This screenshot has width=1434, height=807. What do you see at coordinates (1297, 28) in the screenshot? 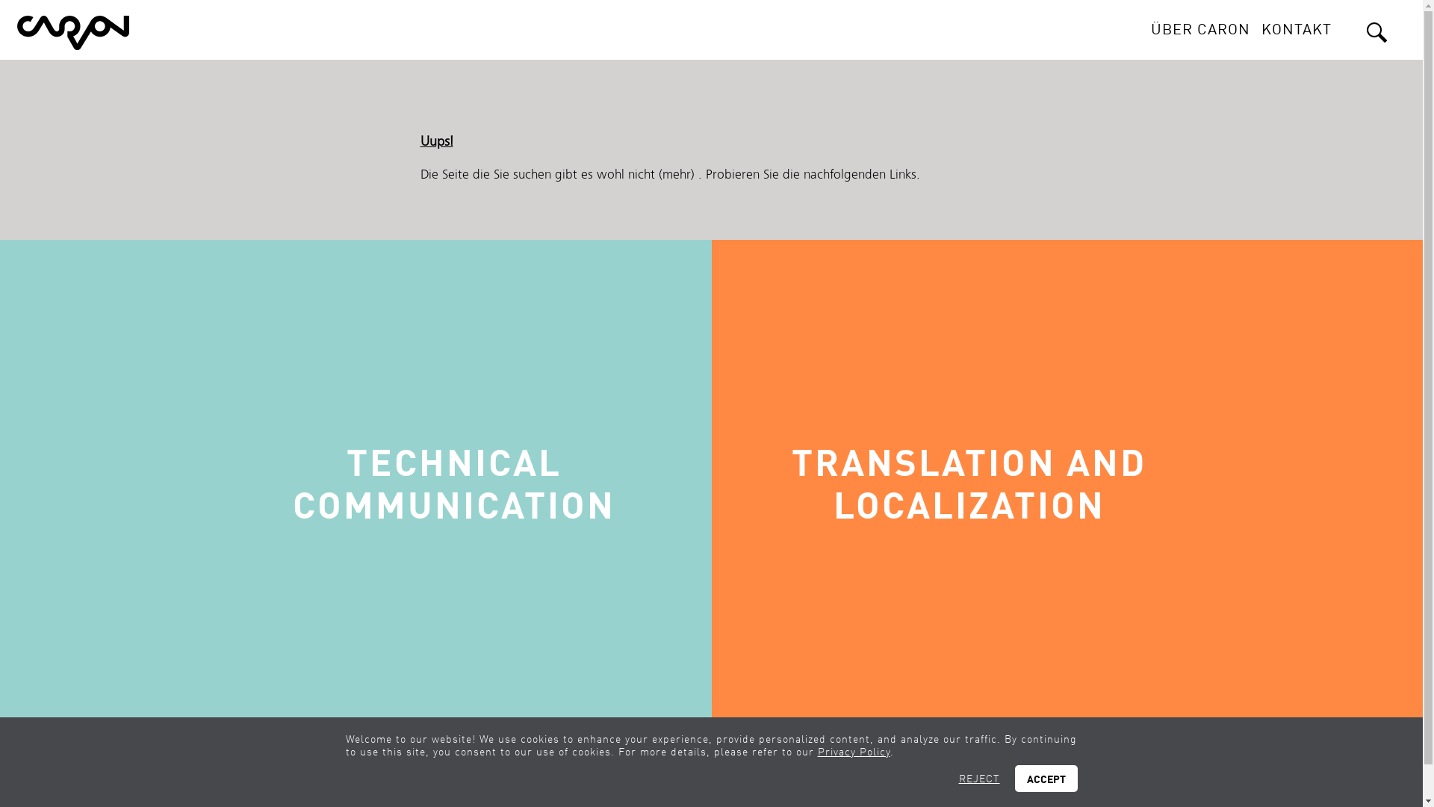
I see `KONTAKT` at bounding box center [1297, 28].